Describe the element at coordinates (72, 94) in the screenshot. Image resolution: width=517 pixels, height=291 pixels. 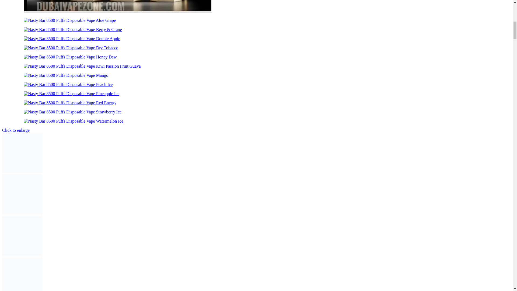
I see `Nasty Bar 8500 Puffs Disposable Vape Pineapple Ice` at that location.